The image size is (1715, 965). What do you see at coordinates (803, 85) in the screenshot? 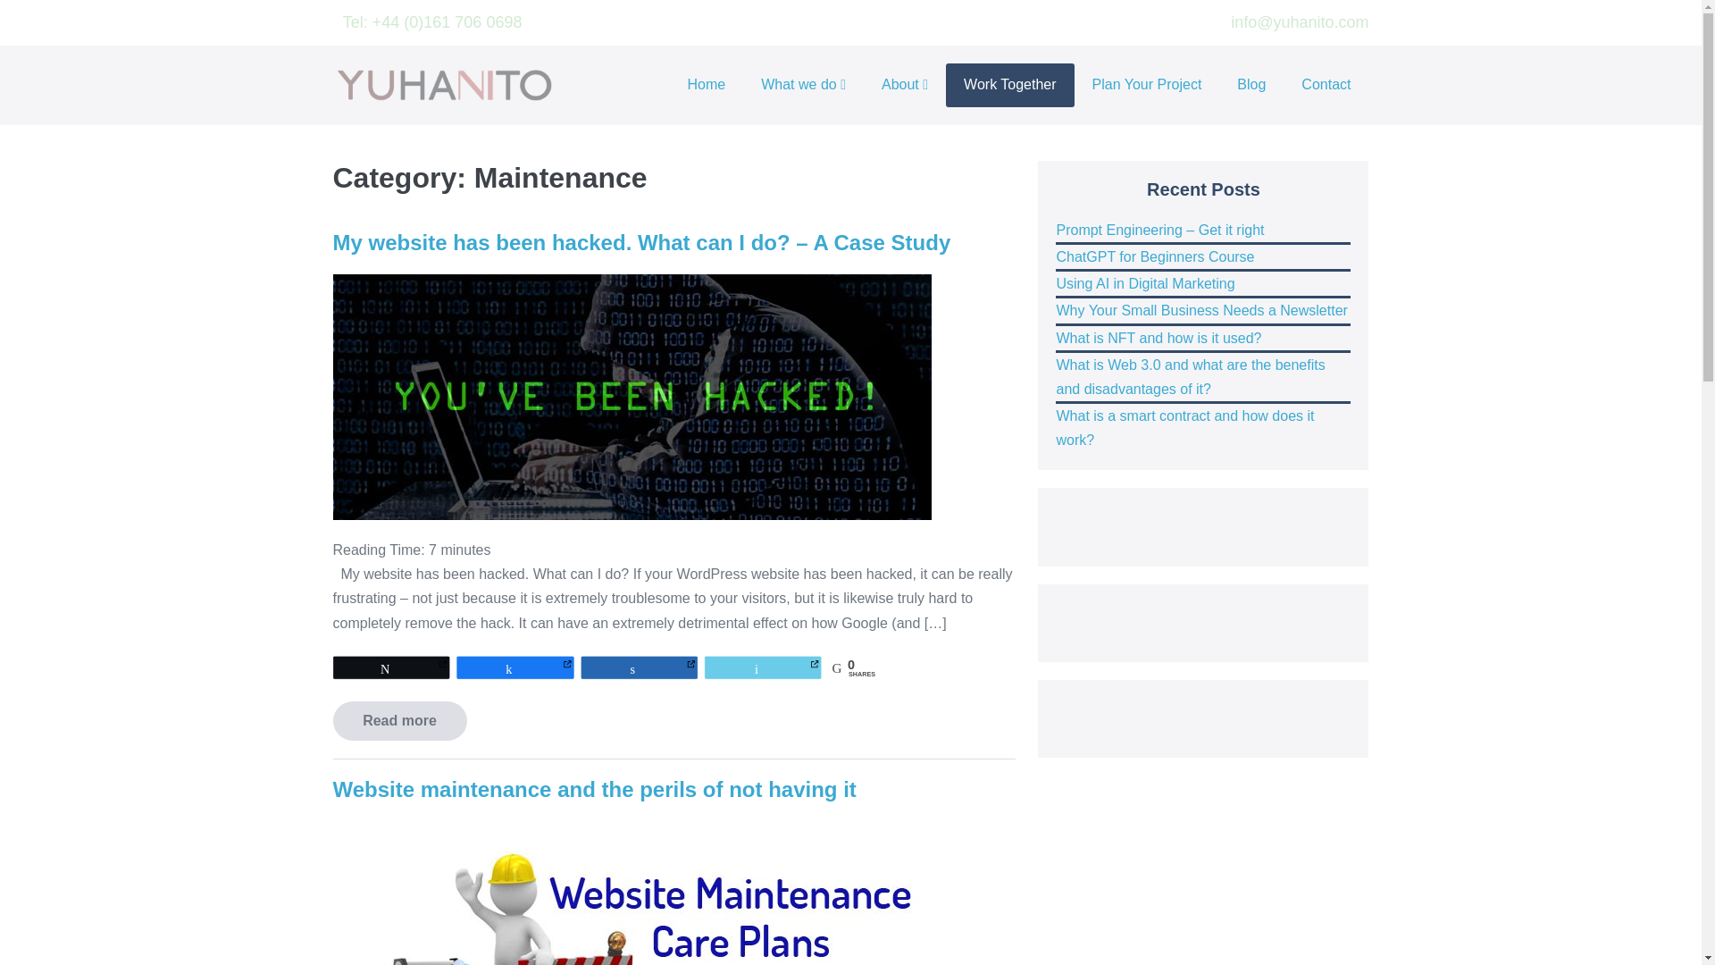
I see `What we do` at bounding box center [803, 85].